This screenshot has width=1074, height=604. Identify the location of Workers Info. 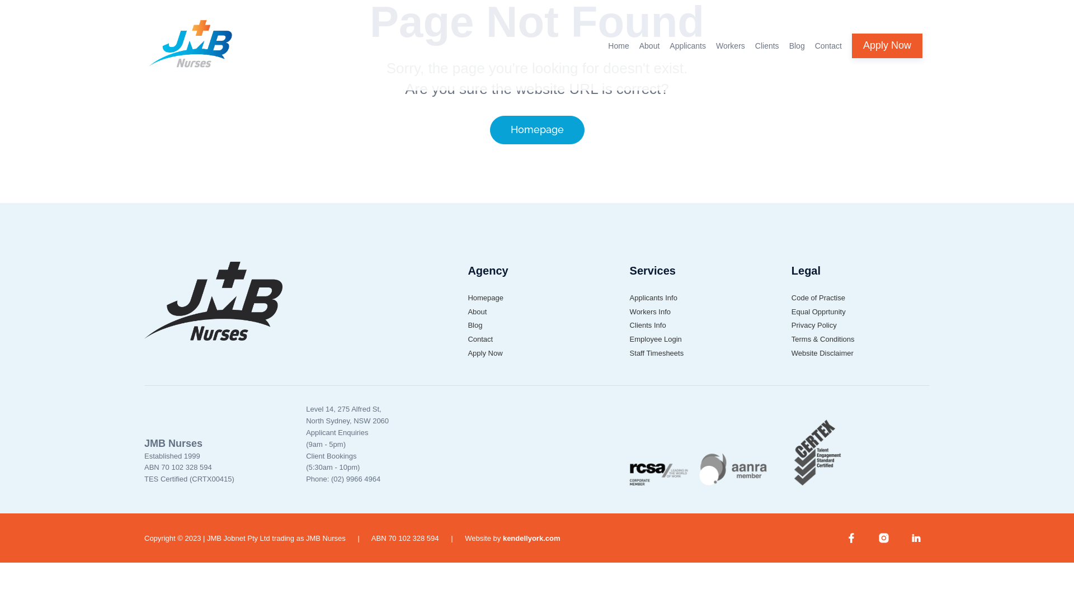
(650, 312).